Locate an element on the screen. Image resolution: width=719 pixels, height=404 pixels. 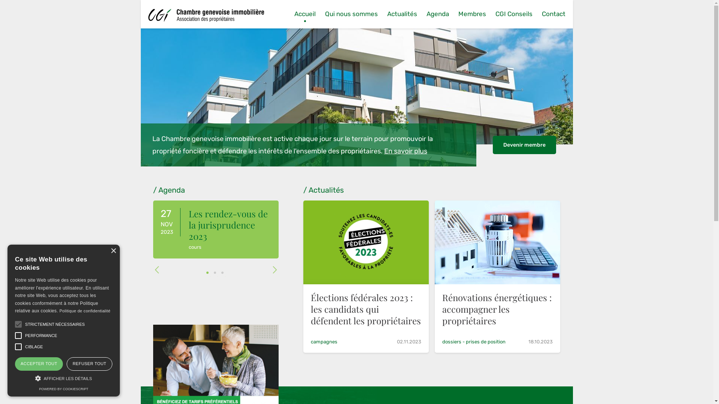
PREVIOUS is located at coordinates (157, 269).